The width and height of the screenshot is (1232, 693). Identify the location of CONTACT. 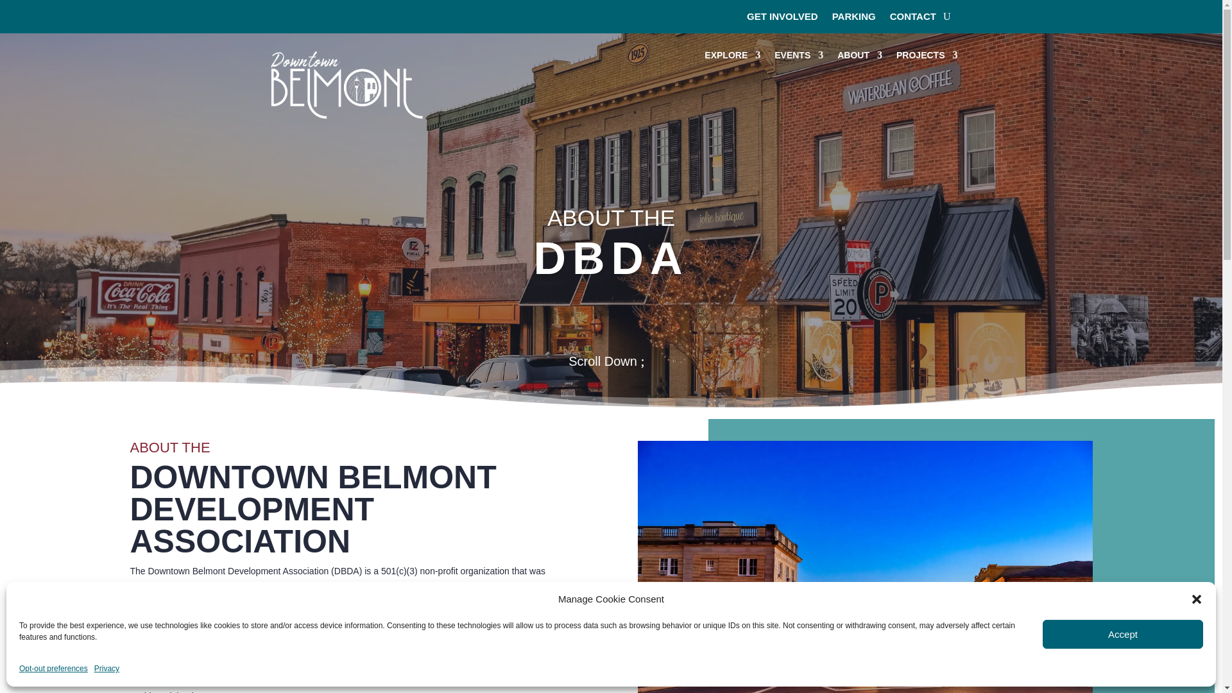
(912, 19).